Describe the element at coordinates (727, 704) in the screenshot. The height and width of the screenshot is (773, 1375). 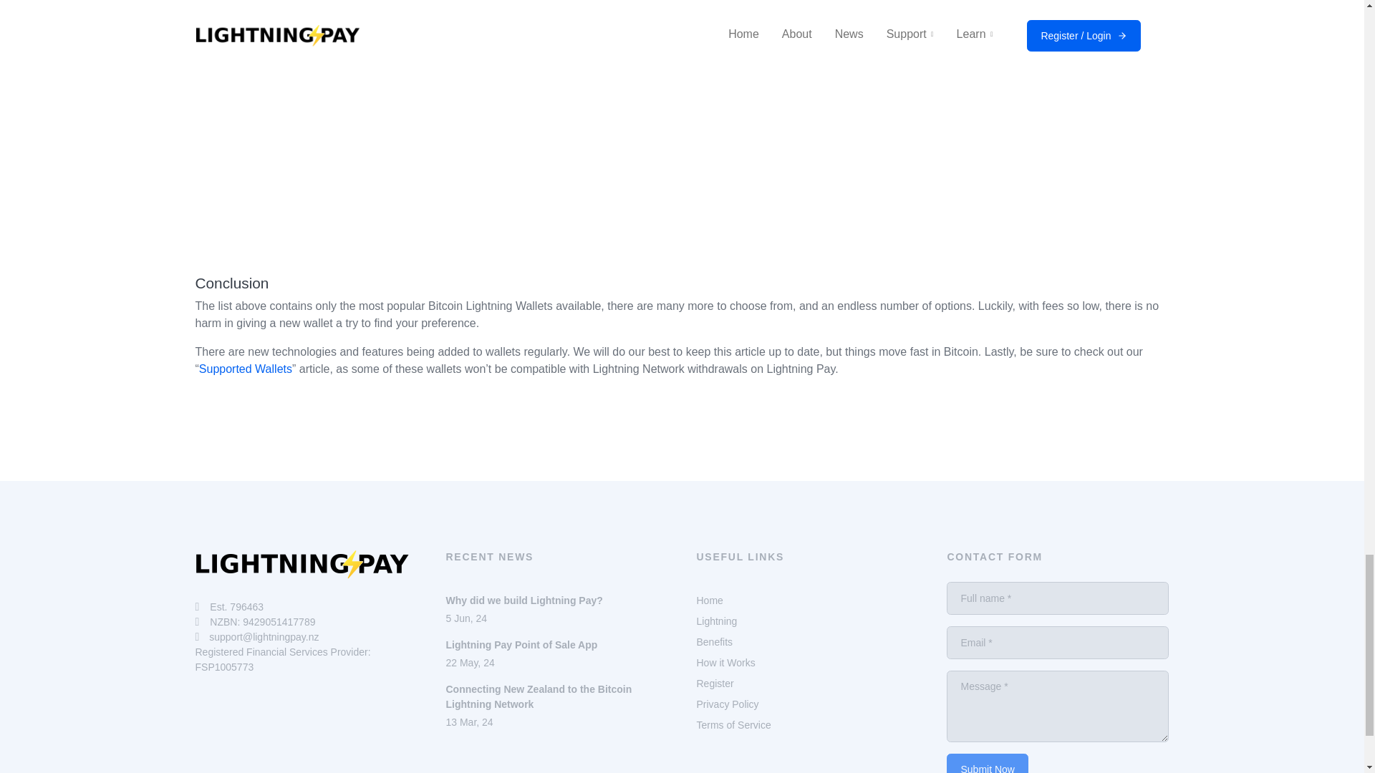
I see `Home` at that location.